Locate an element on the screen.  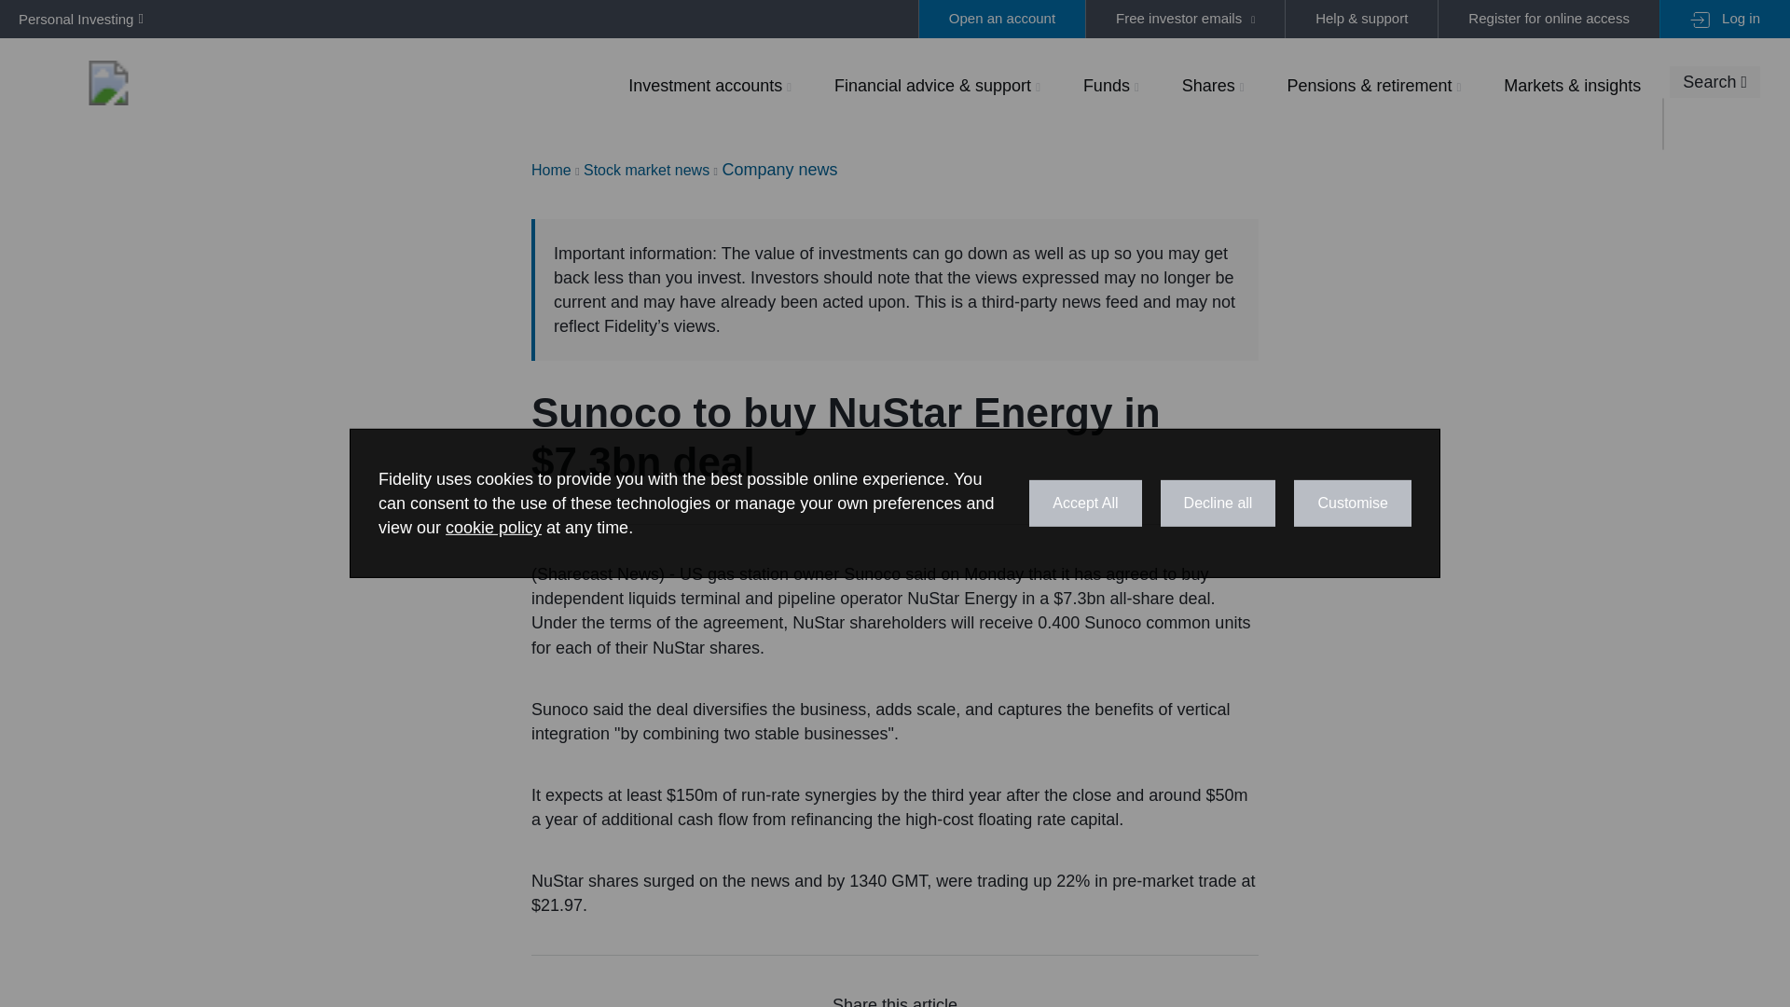
Open an account is located at coordinates (1001, 19).